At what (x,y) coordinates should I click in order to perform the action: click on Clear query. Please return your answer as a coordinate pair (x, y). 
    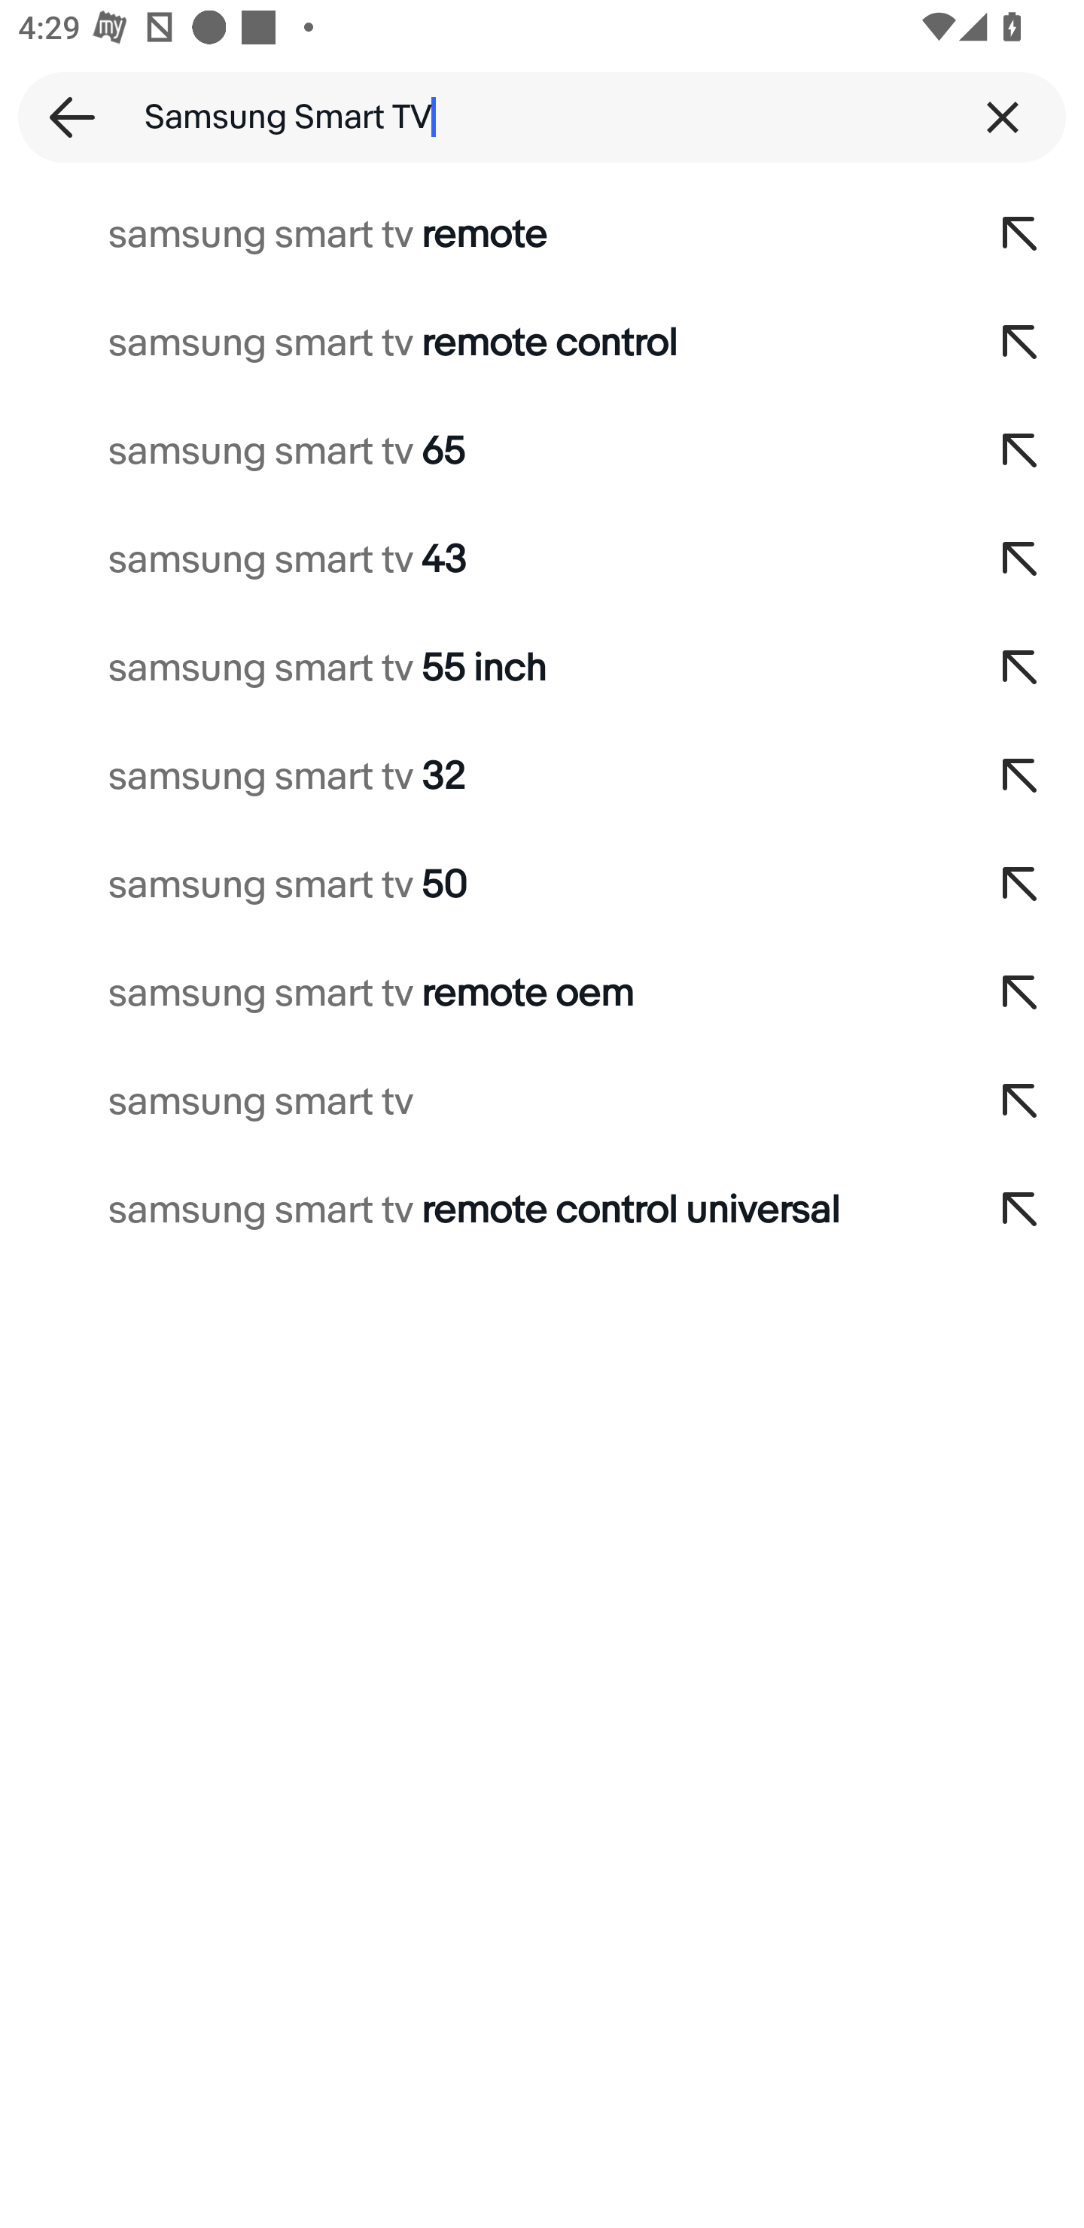
    Looking at the image, I should click on (1003, 117).